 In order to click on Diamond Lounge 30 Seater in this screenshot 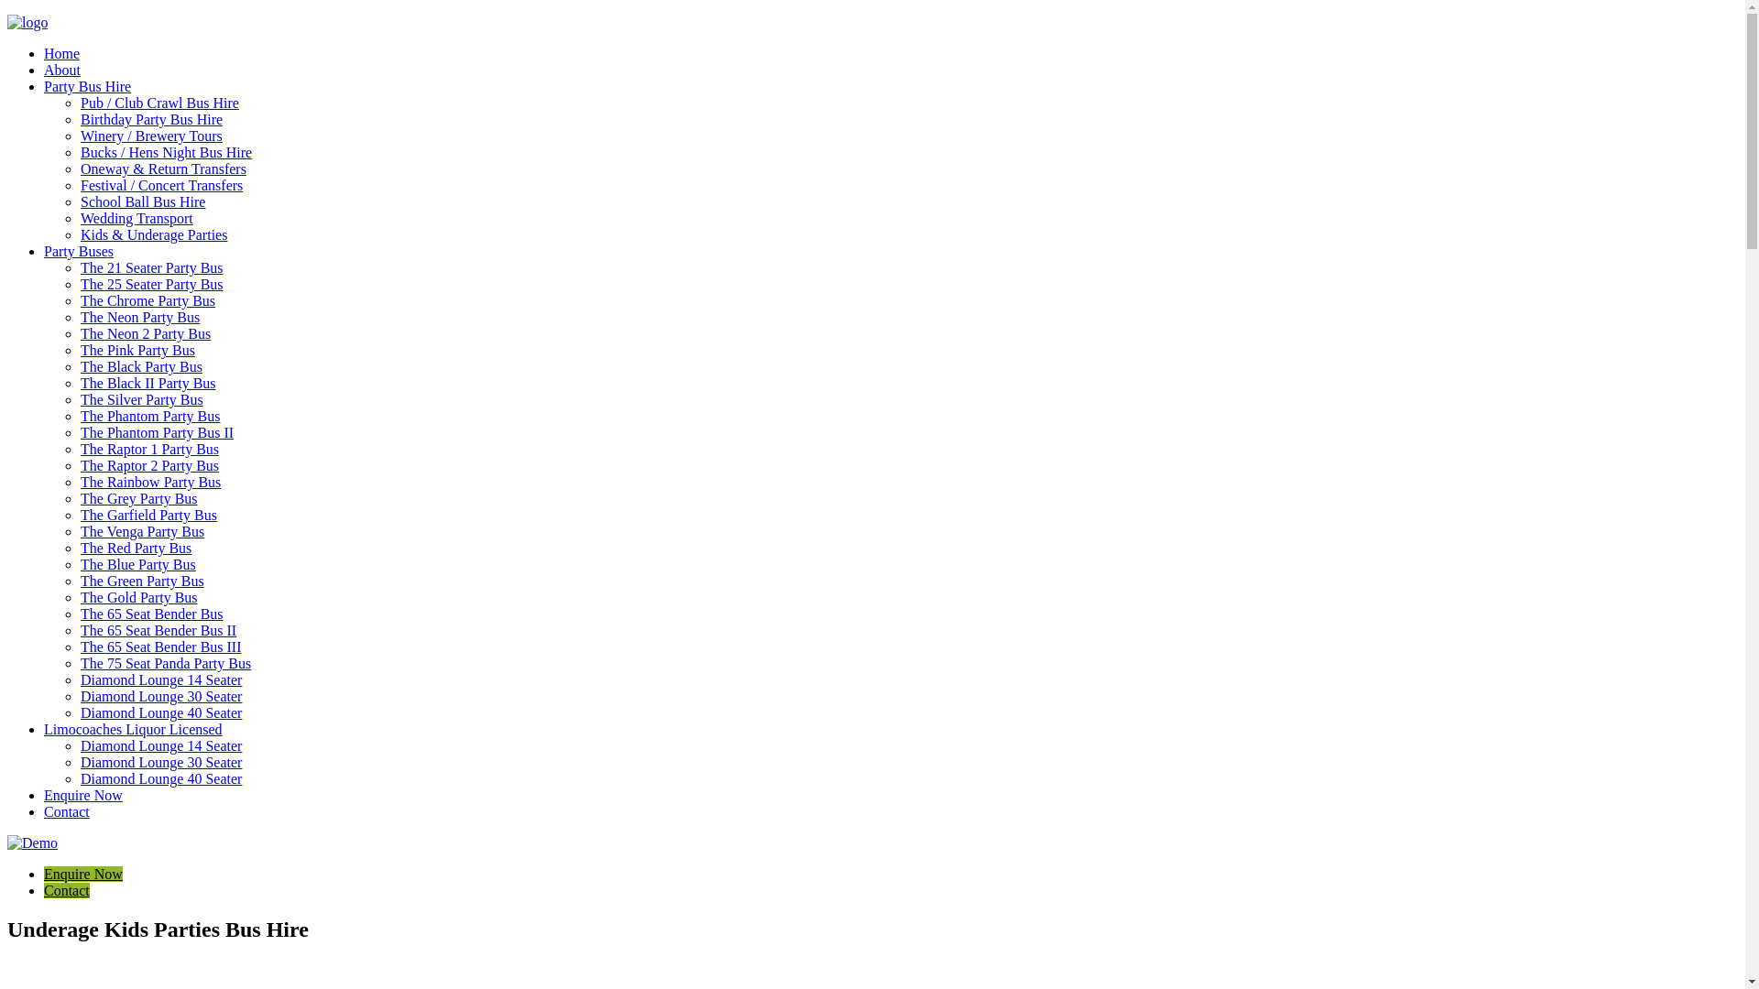, I will do `click(161, 762)`.